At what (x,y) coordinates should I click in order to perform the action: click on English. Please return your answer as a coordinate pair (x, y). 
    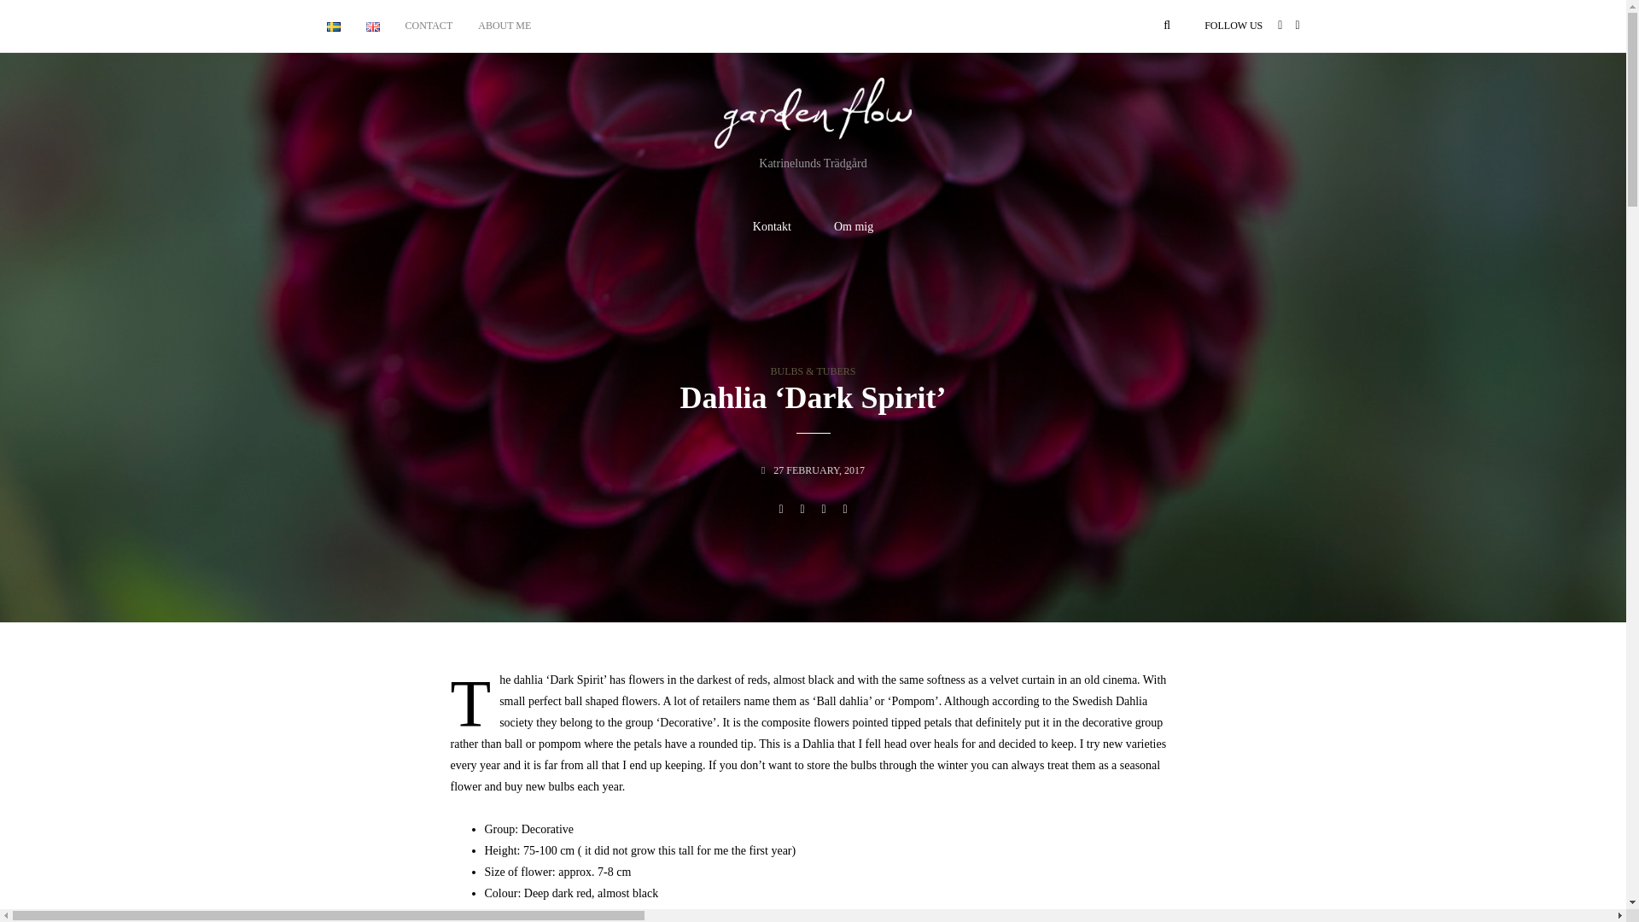
    Looking at the image, I should click on (372, 26).